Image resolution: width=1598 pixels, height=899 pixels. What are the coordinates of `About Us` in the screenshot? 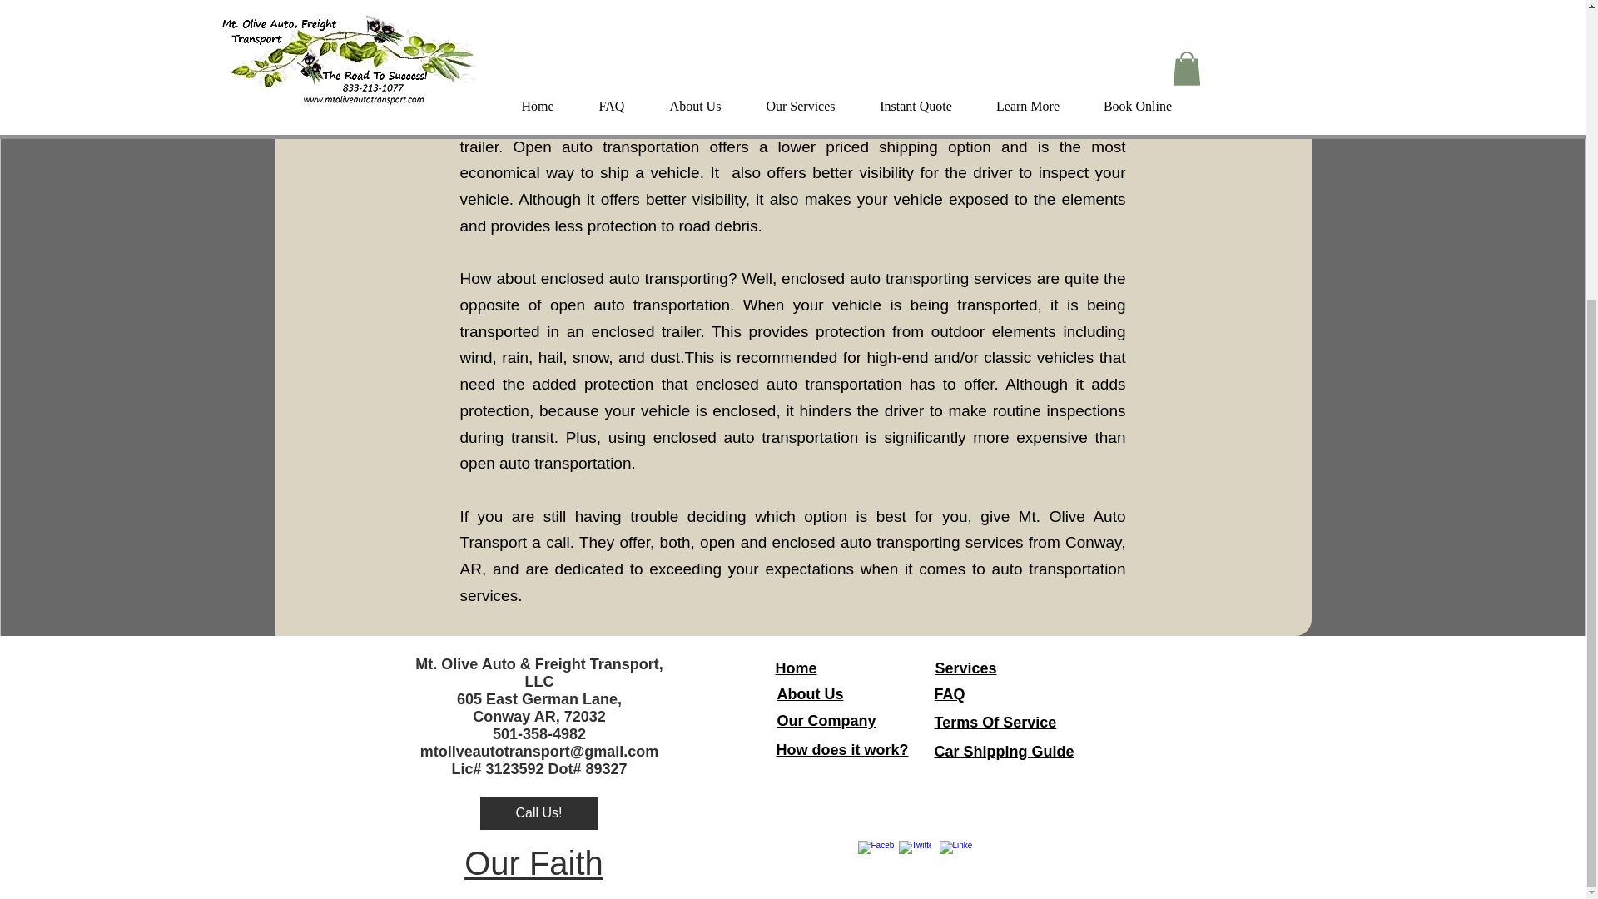 It's located at (810, 694).